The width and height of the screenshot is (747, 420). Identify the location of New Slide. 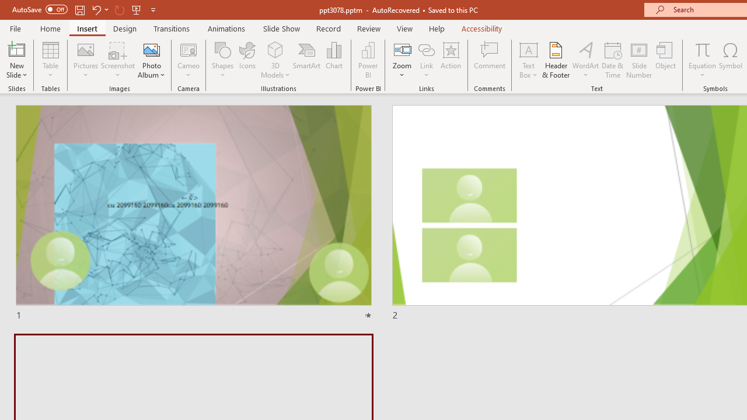
(16, 49).